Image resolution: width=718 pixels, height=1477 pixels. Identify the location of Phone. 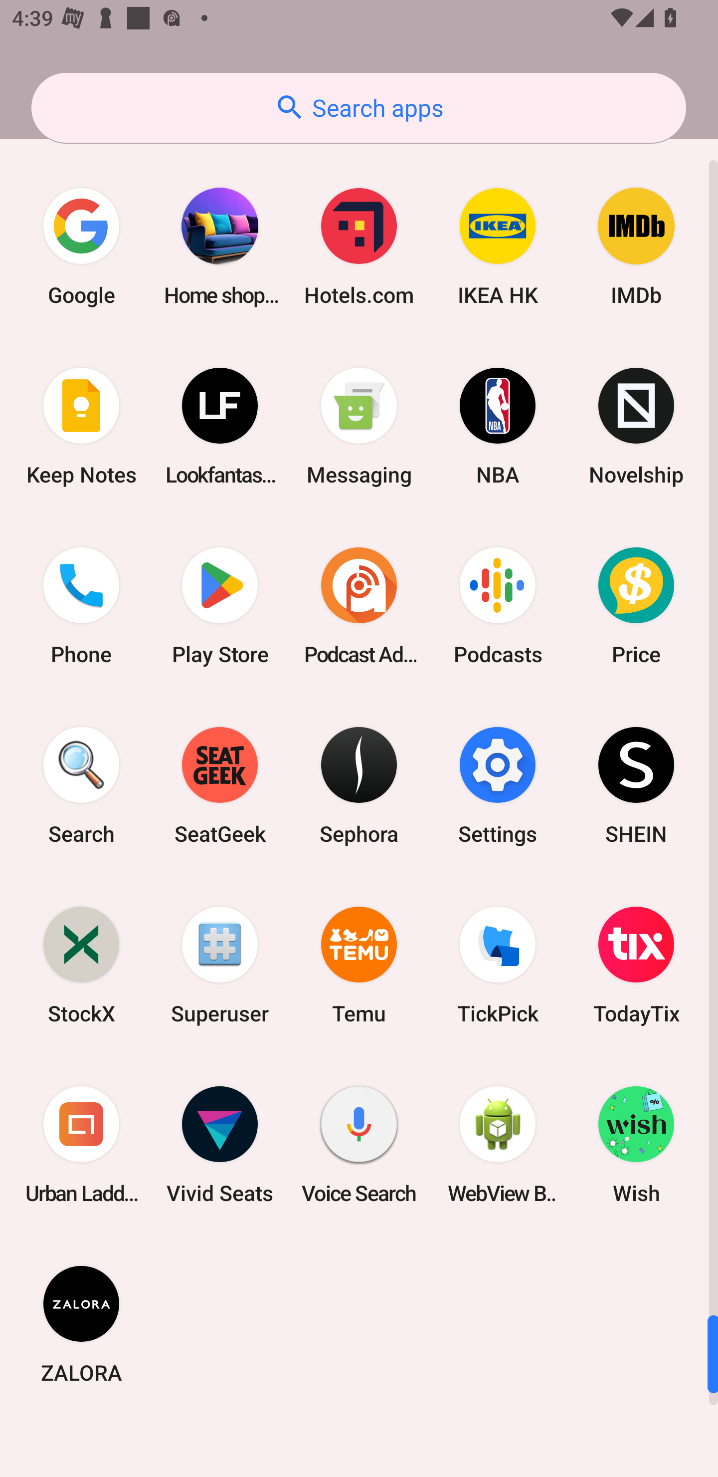
(81, 606).